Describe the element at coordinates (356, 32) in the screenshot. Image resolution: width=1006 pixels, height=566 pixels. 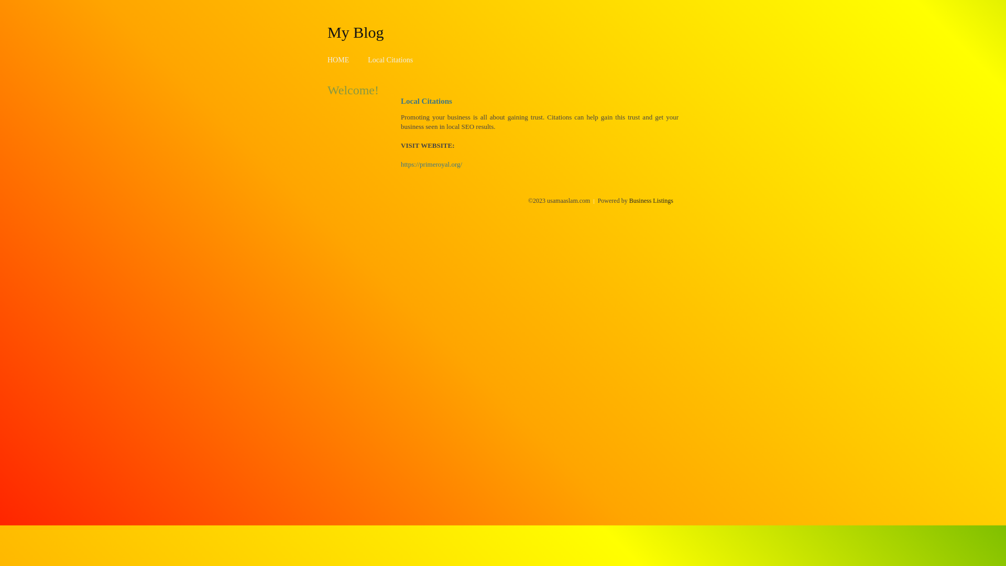
I see `My Blog` at that location.